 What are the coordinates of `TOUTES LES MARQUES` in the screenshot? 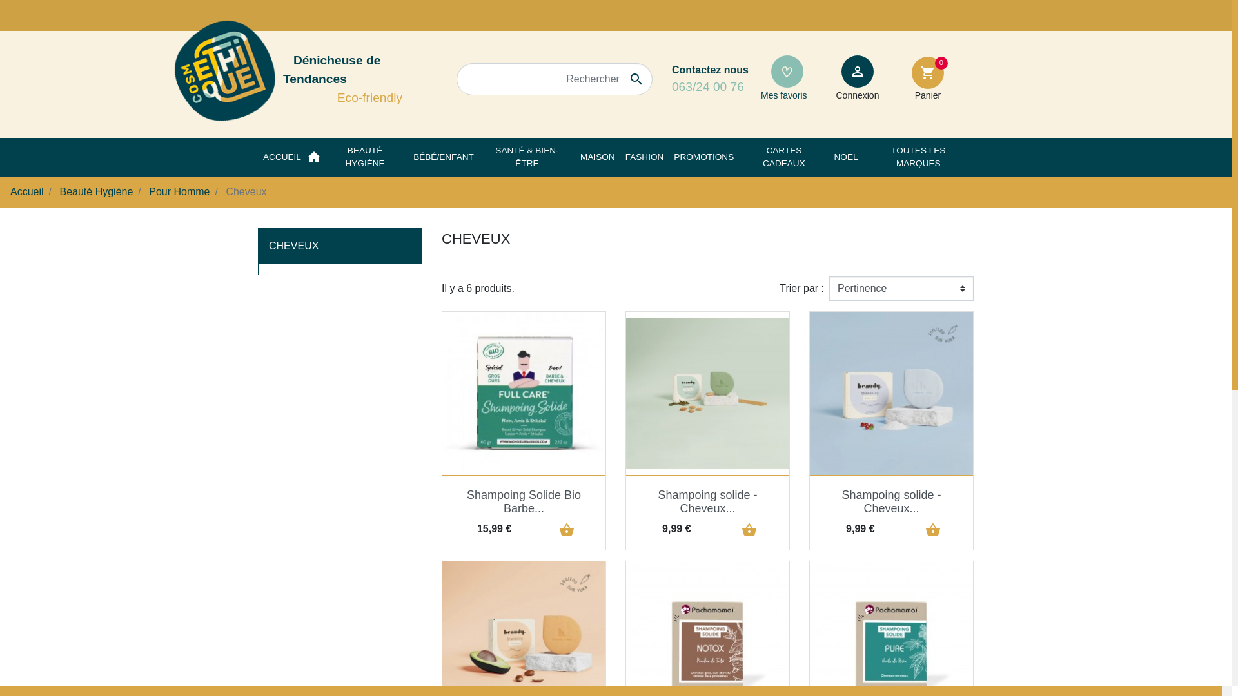 It's located at (918, 157).